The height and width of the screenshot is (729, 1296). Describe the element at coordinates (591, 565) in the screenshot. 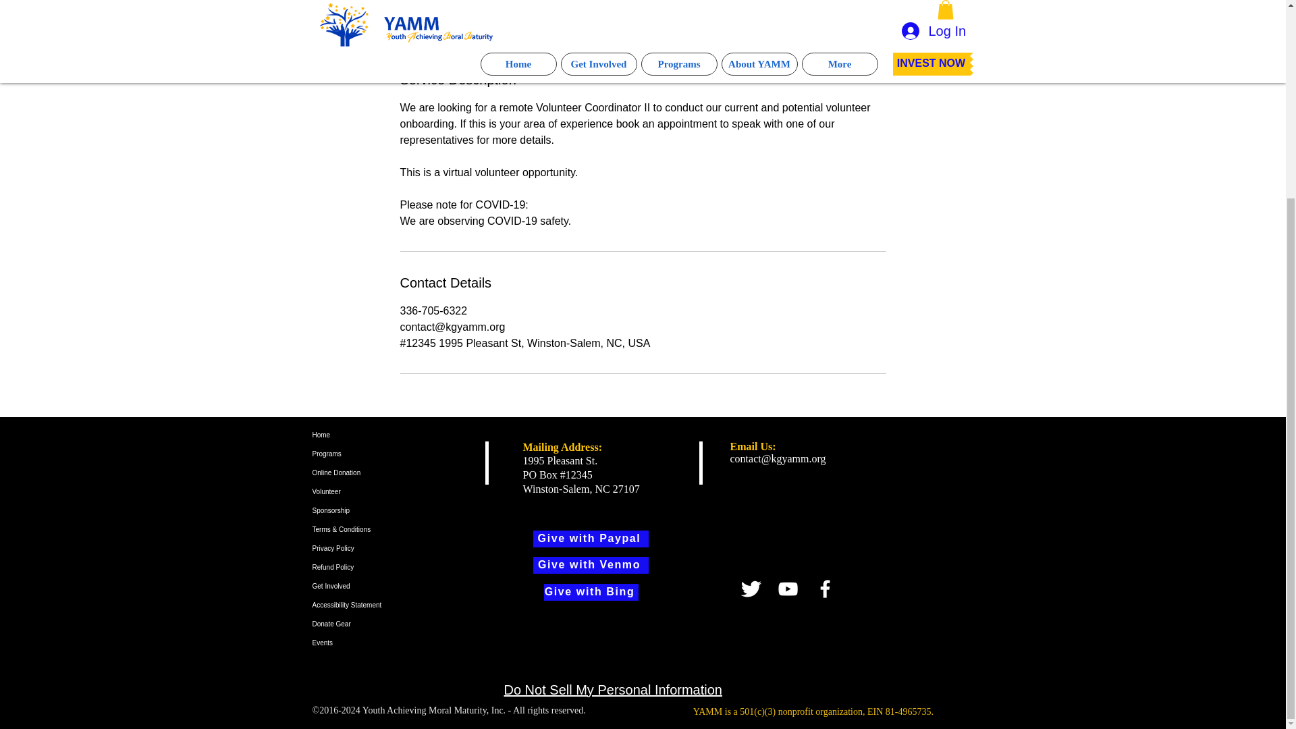

I see `Give with Venmo` at that location.